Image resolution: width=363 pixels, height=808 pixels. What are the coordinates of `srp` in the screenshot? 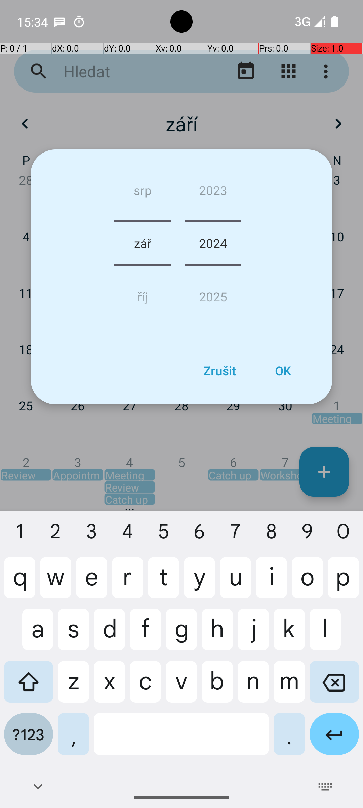 It's located at (143, 193).